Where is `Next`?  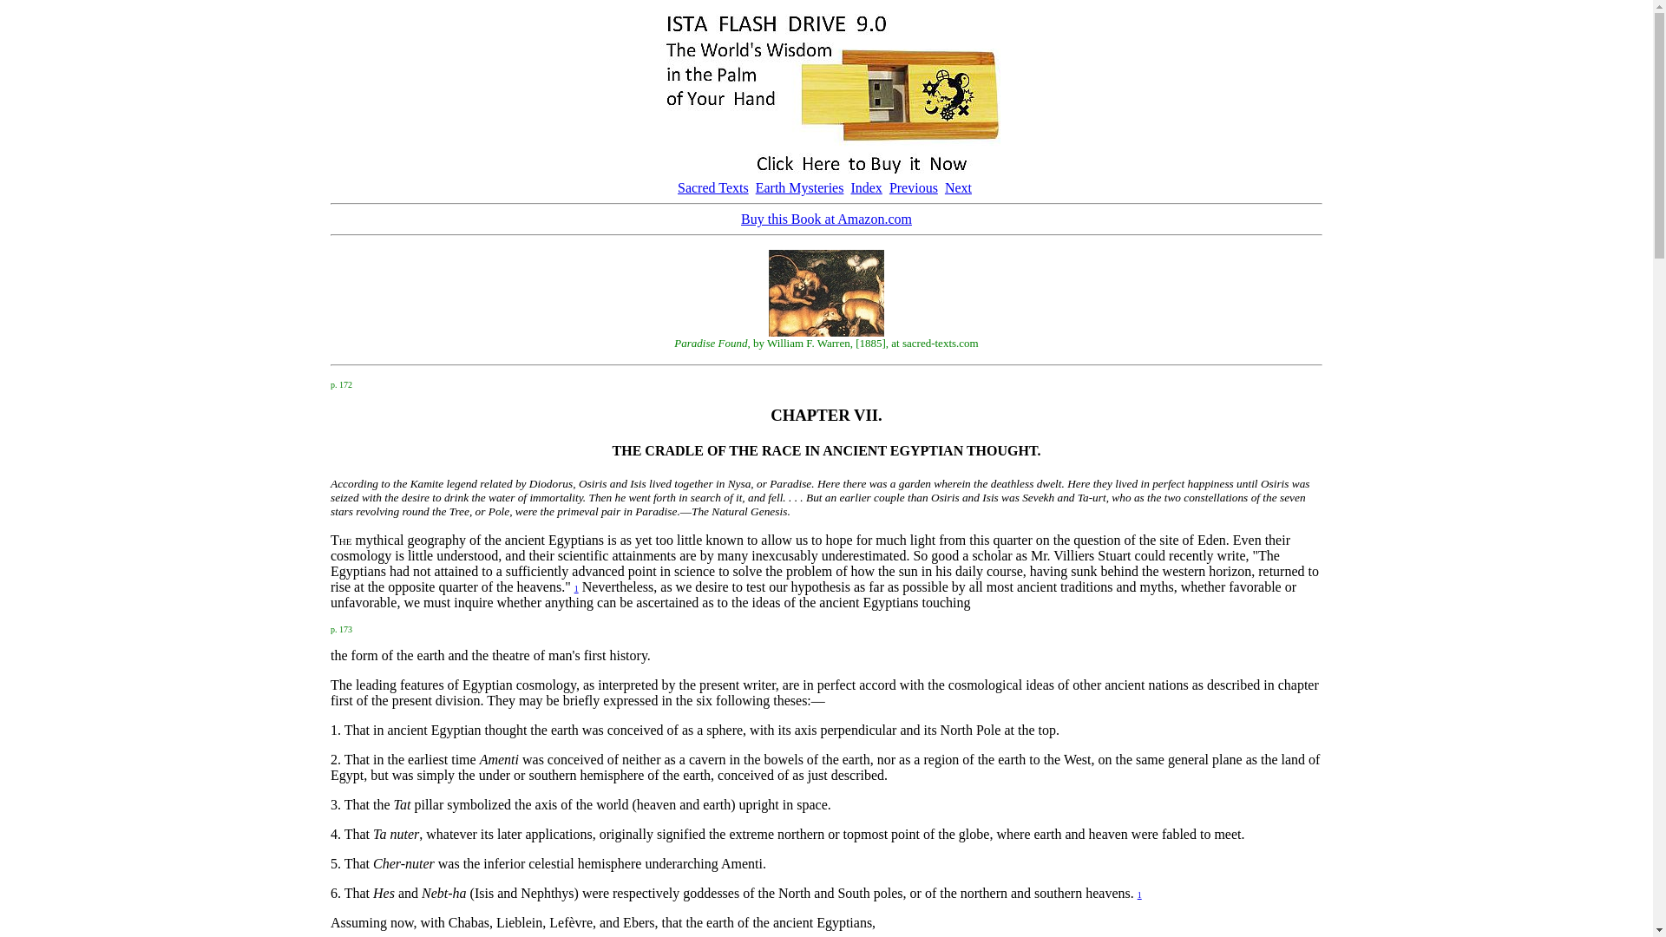 Next is located at coordinates (958, 187).